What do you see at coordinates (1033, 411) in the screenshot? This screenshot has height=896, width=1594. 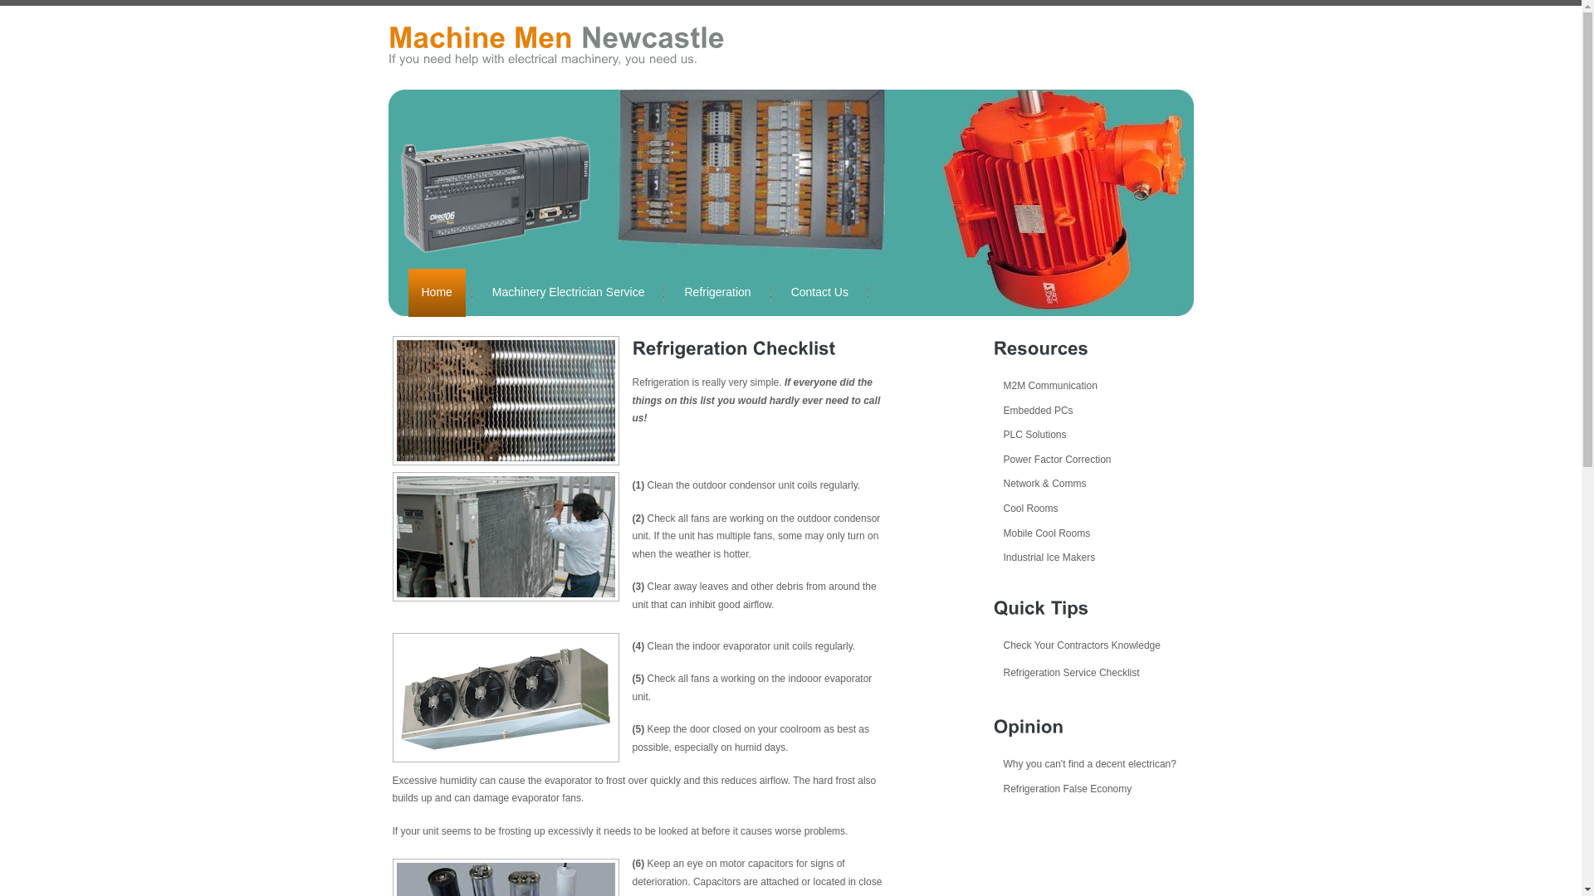 I see `Embedded PCs` at bounding box center [1033, 411].